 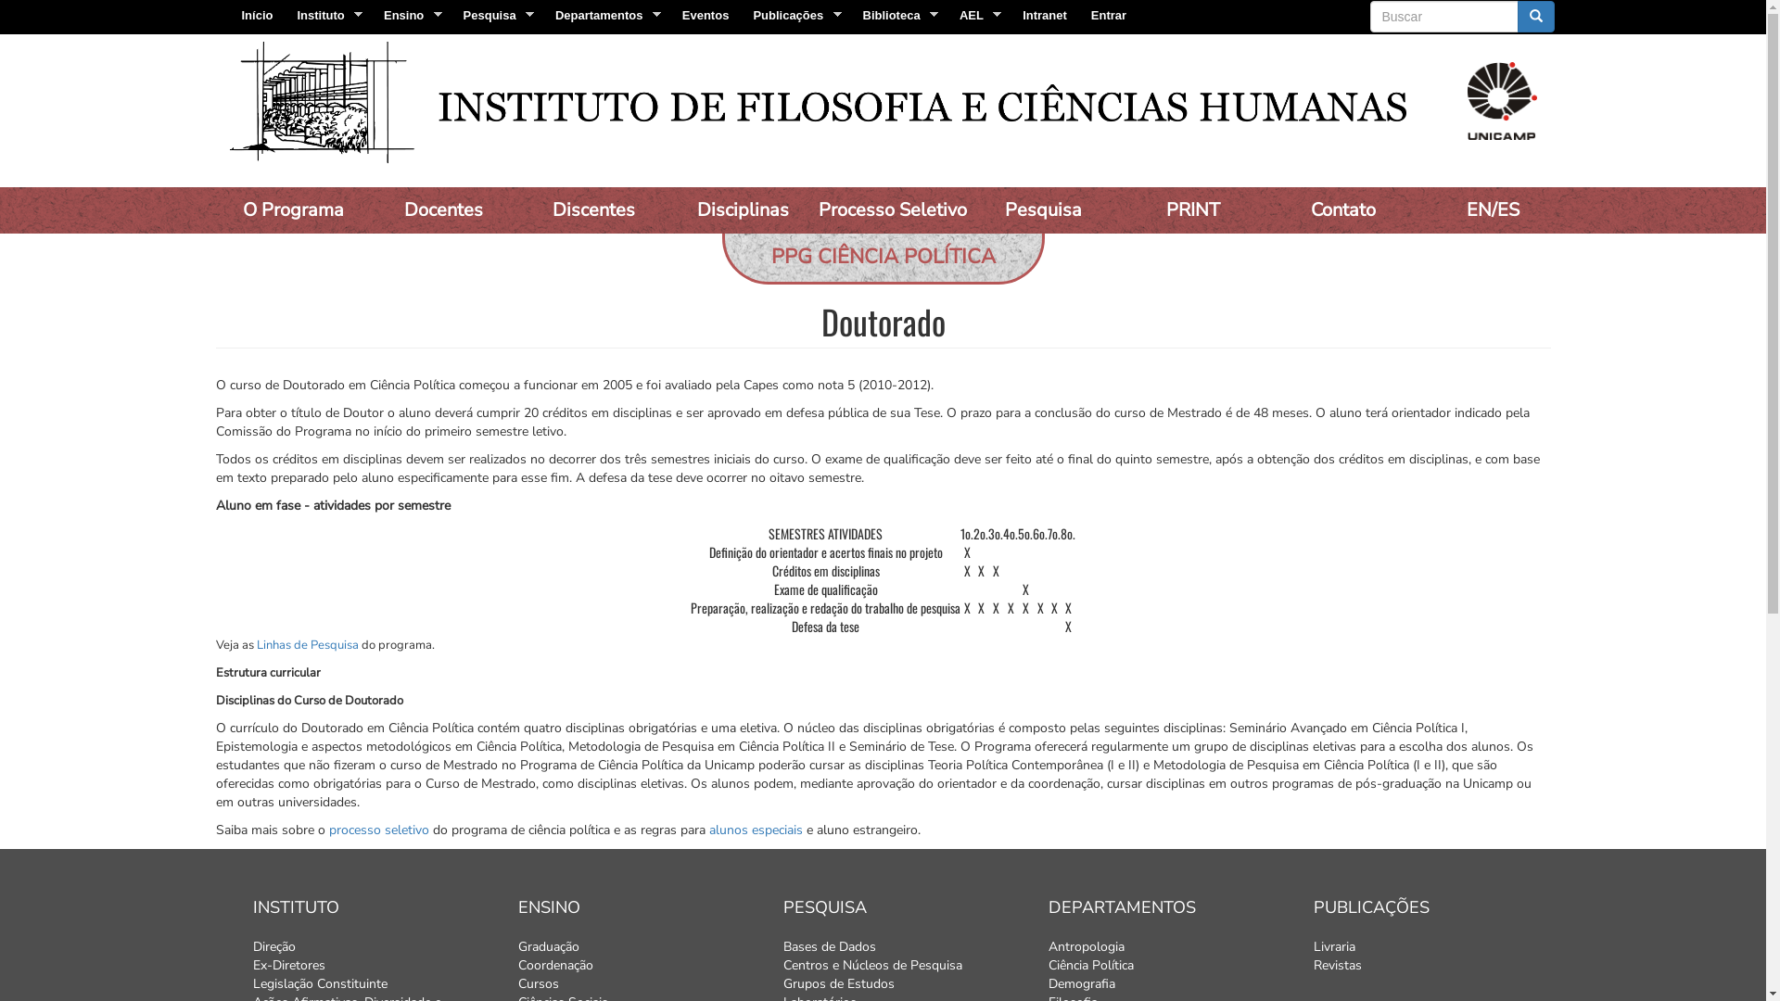 I want to click on Disciplinas, so click(x=744, y=210).